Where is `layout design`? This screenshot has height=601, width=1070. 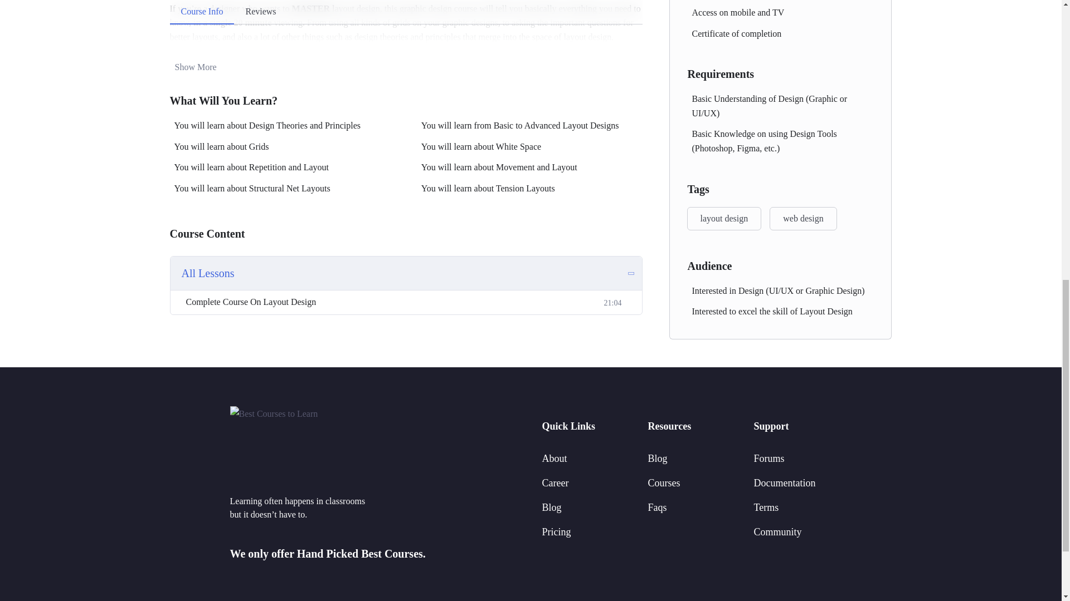
layout design is located at coordinates (723, 218).